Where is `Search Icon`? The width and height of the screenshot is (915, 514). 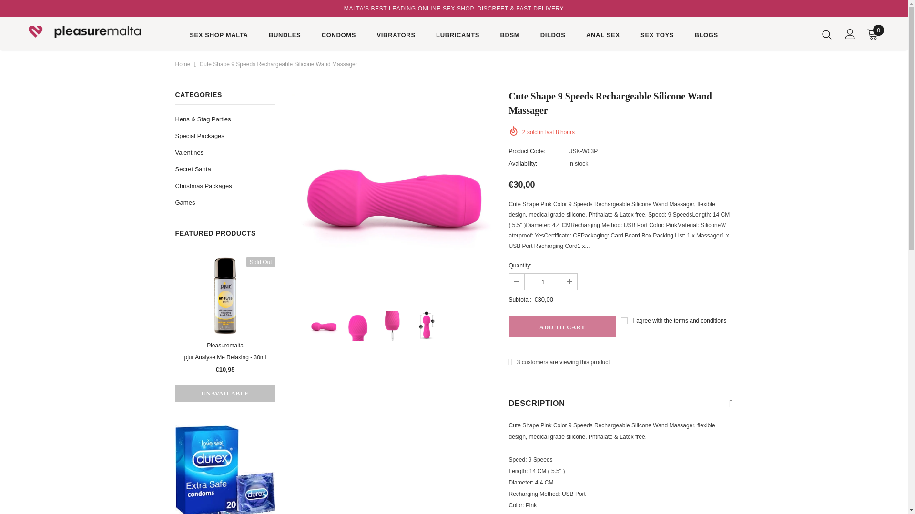
Search Icon is located at coordinates (826, 34).